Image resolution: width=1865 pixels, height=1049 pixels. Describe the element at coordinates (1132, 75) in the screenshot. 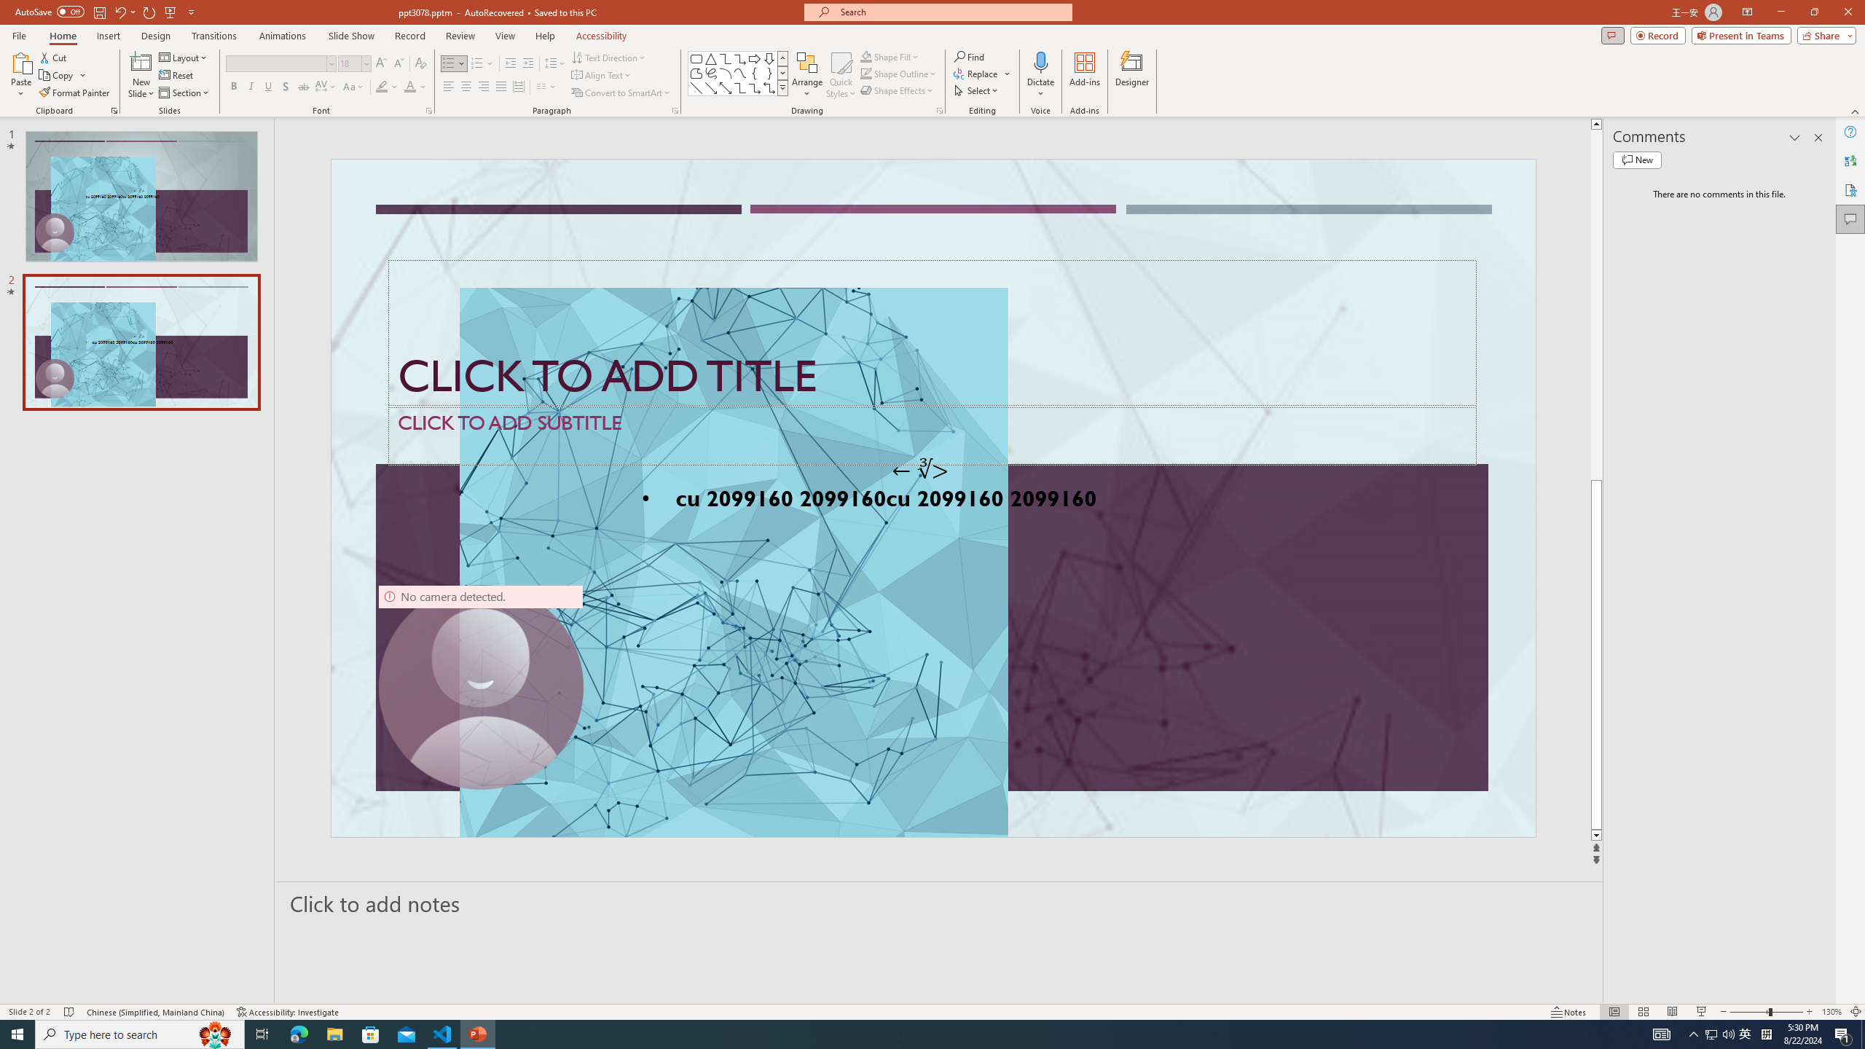

I see `Designer` at that location.